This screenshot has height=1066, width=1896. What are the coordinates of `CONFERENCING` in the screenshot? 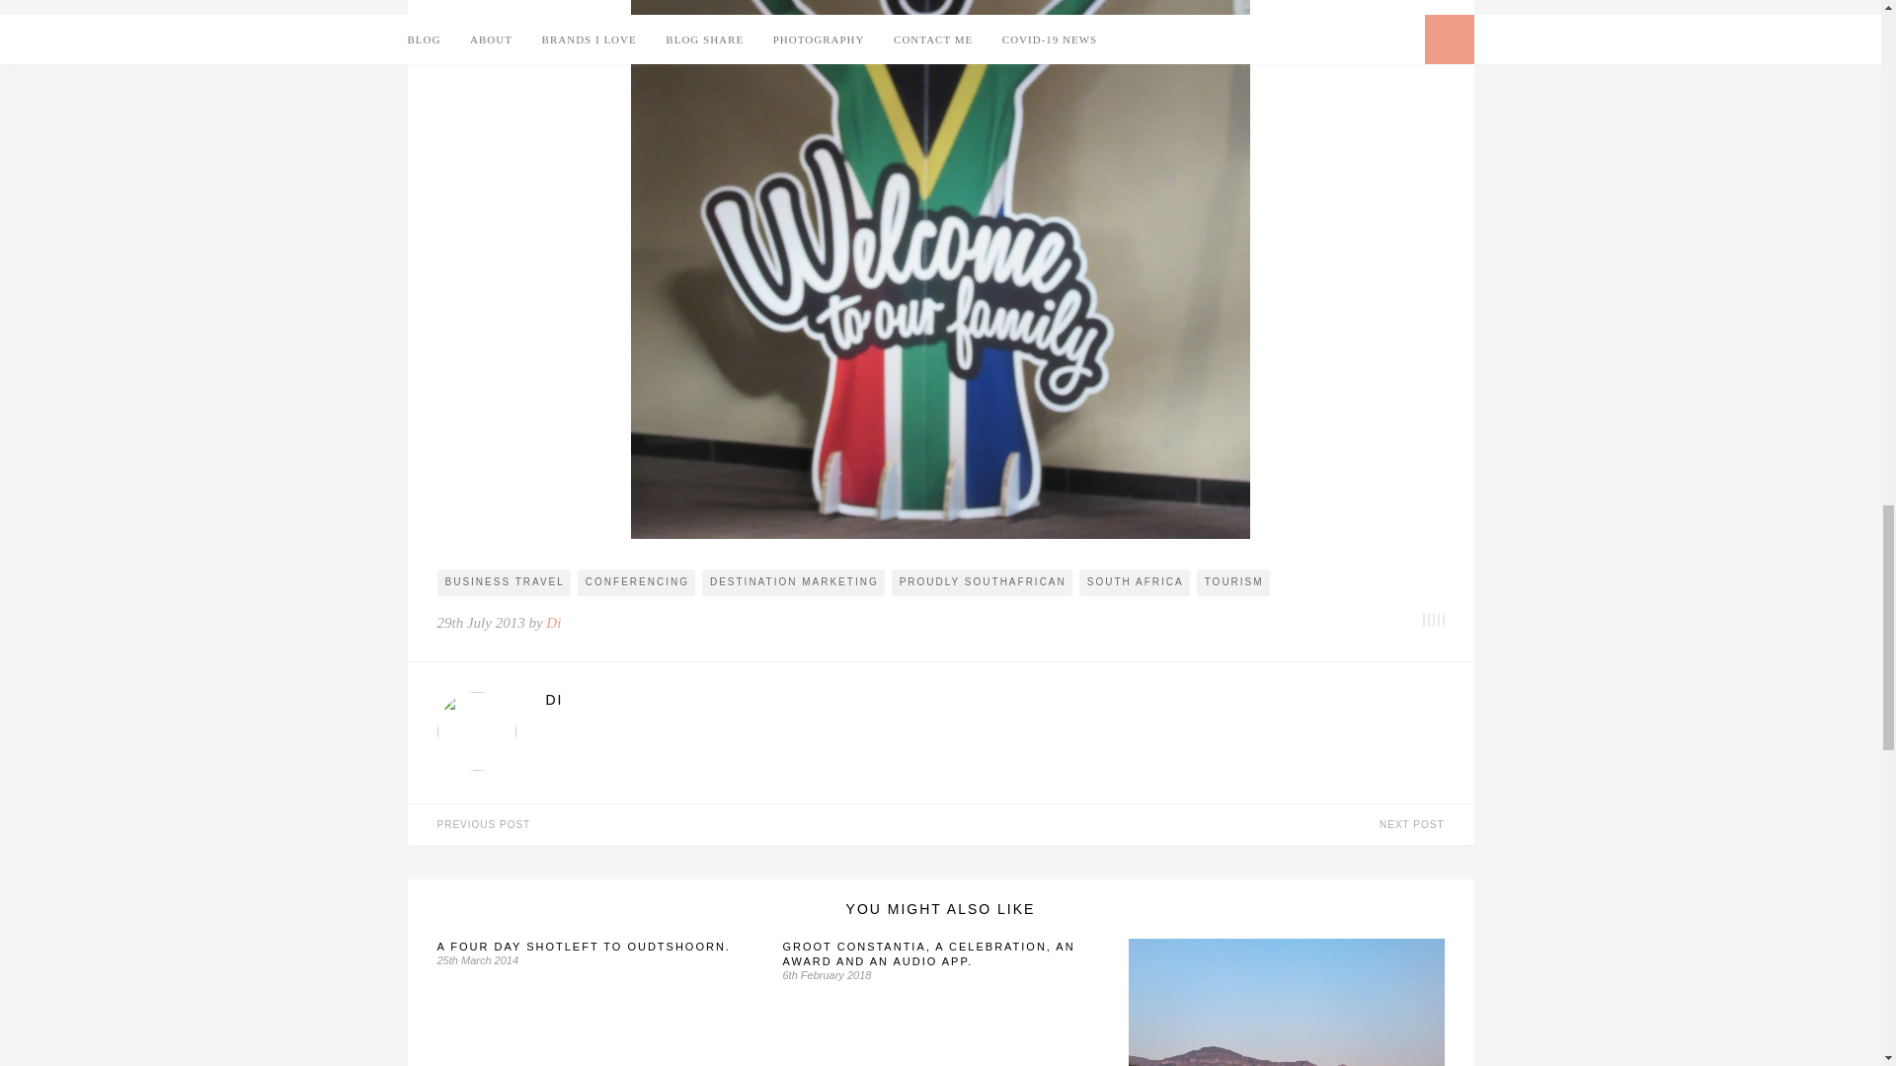 It's located at (636, 582).